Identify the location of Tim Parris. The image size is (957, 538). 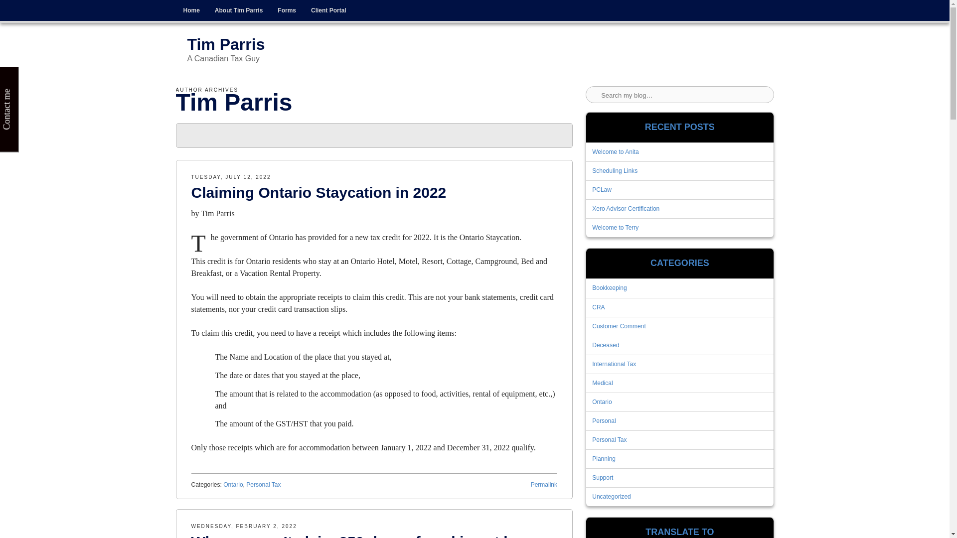
(233, 103).